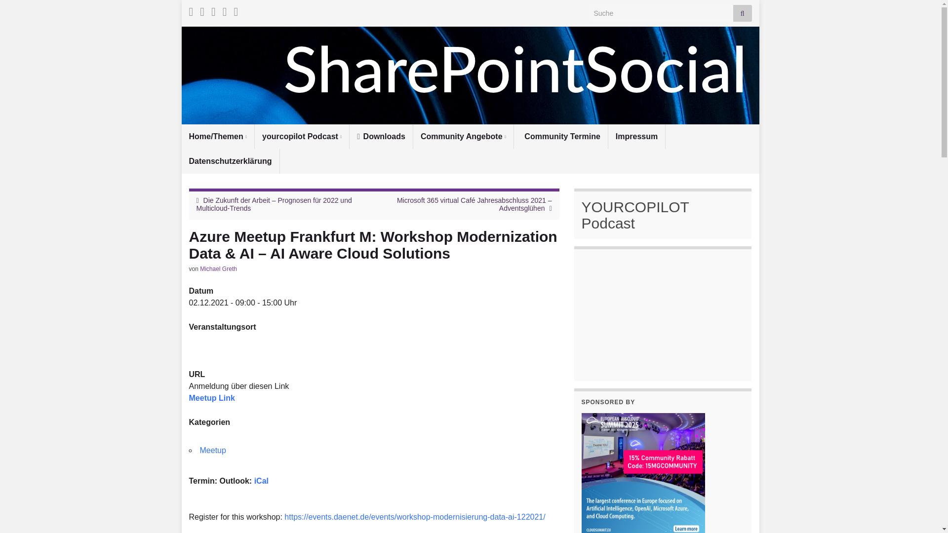 Image resolution: width=948 pixels, height=533 pixels. What do you see at coordinates (470, 75) in the screenshot?
I see `header2` at bounding box center [470, 75].